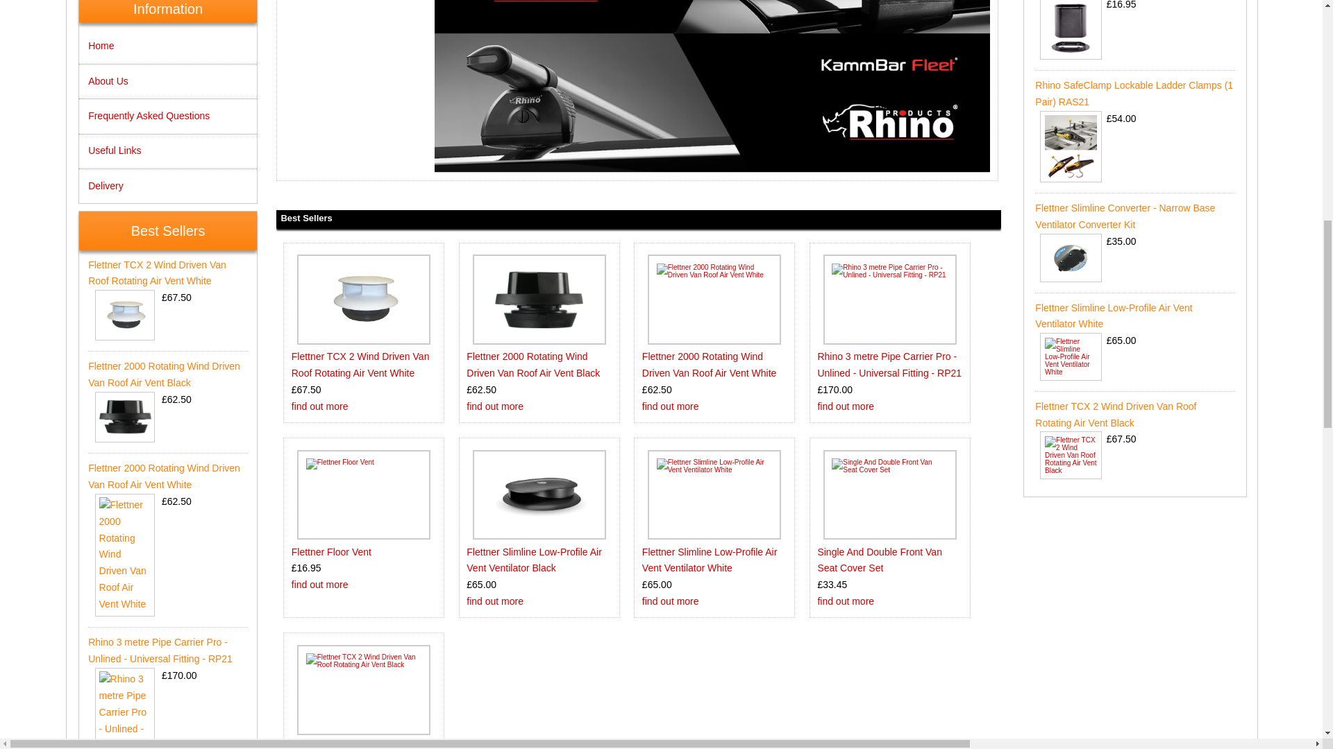 This screenshot has width=1333, height=749. I want to click on Flettner Slimline Low-Profile Air Vent Ventilator White, so click(715, 494).